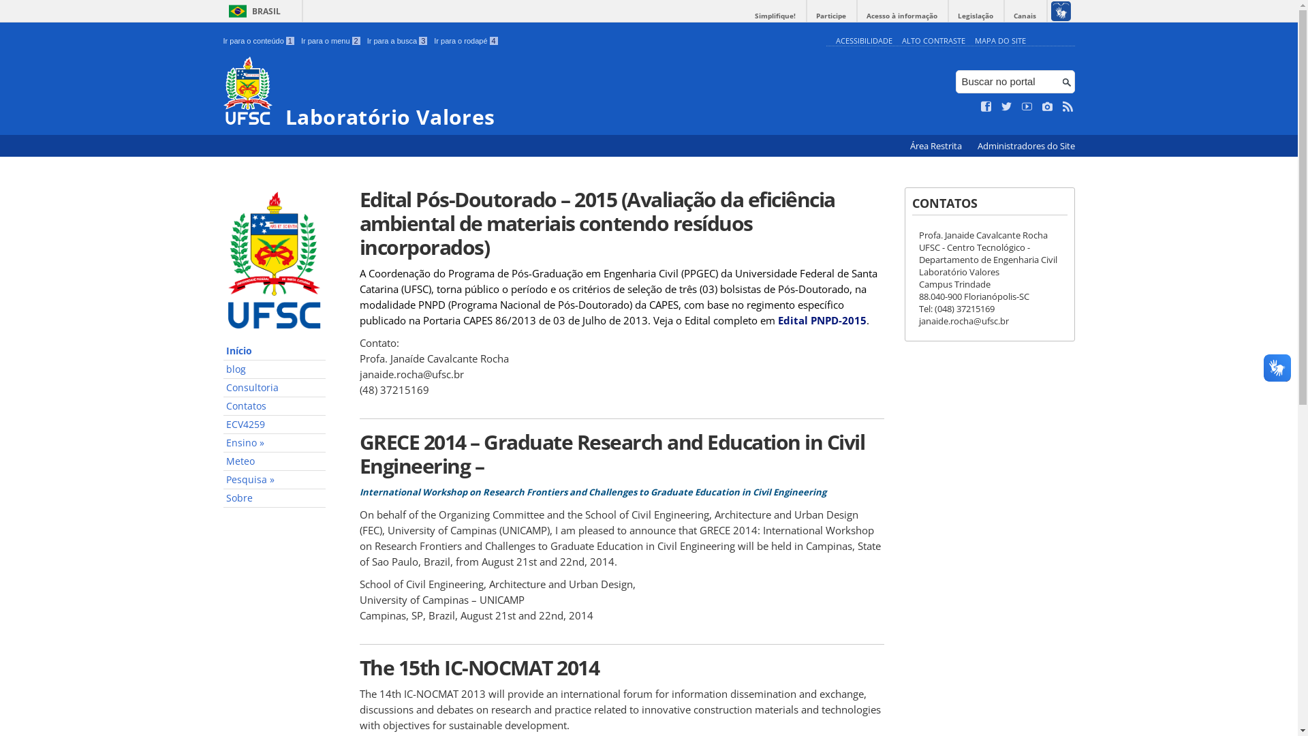 This screenshot has height=736, width=1308. Describe the element at coordinates (275, 425) in the screenshot. I see `ECV4259` at that location.